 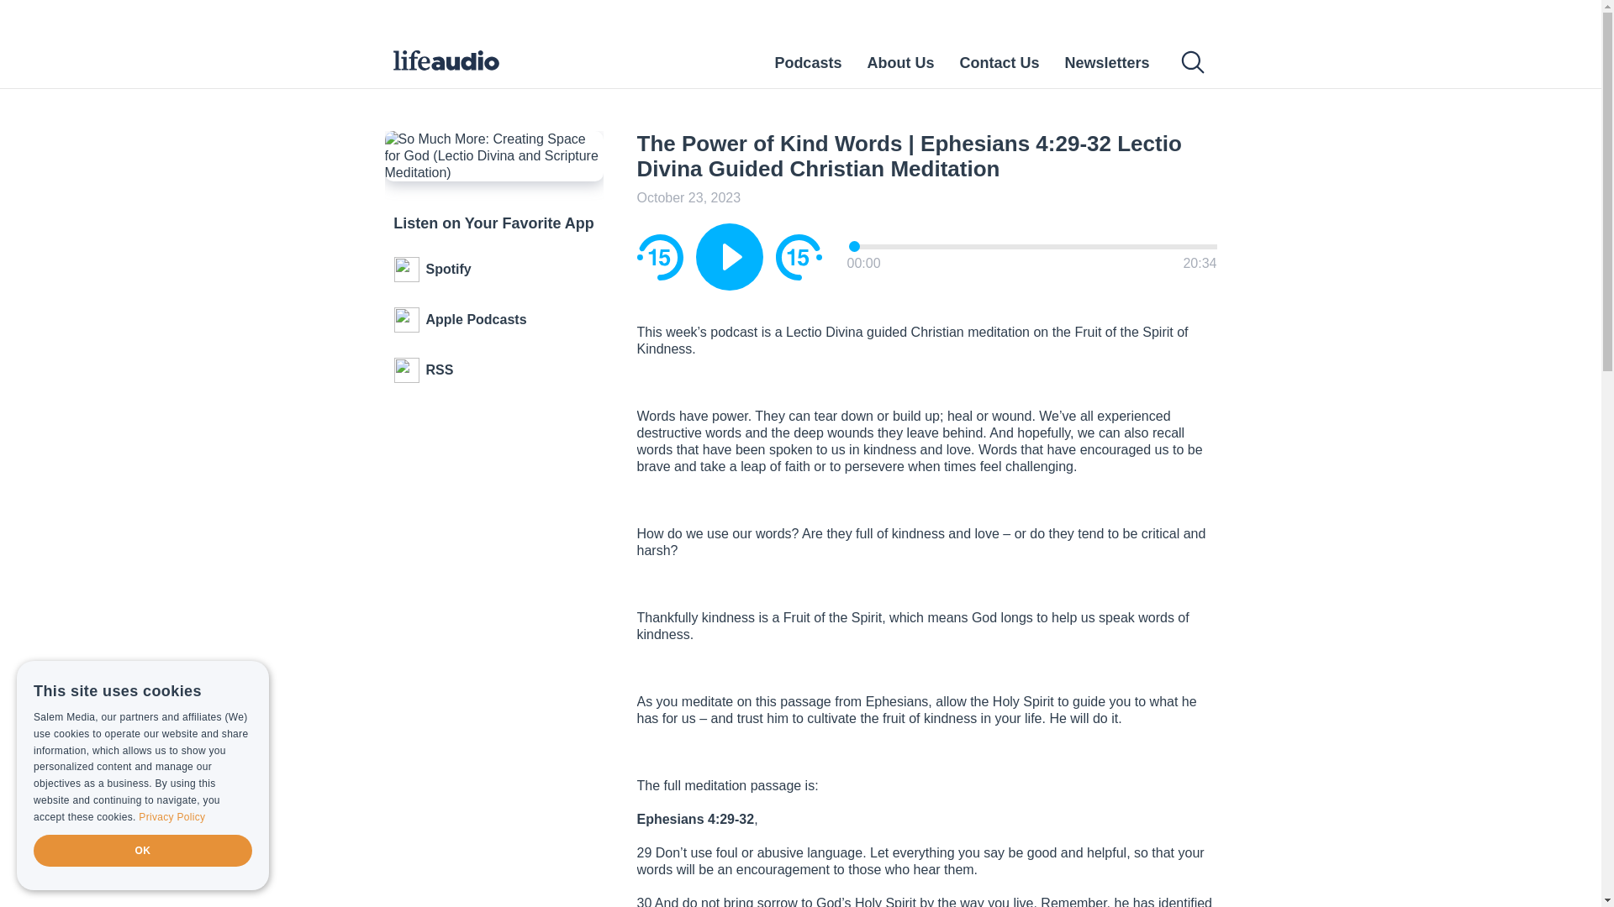 What do you see at coordinates (1033, 245) in the screenshot?
I see `0.01` at bounding box center [1033, 245].